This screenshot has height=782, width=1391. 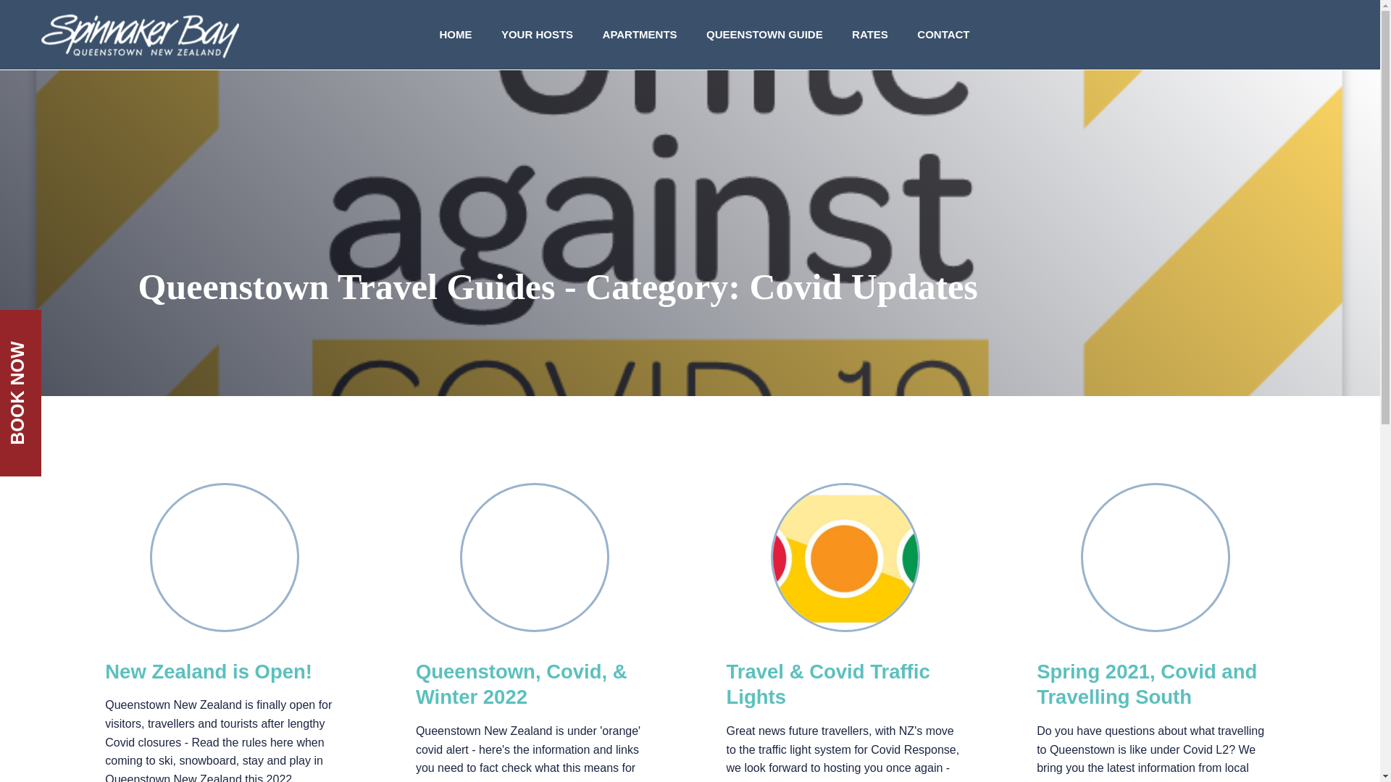 What do you see at coordinates (764, 35) in the screenshot?
I see `A guide to things to do in Queenstown` at bounding box center [764, 35].